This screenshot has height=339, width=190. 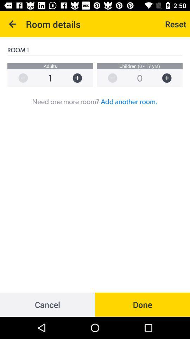 I want to click on add adult, so click(x=81, y=78).